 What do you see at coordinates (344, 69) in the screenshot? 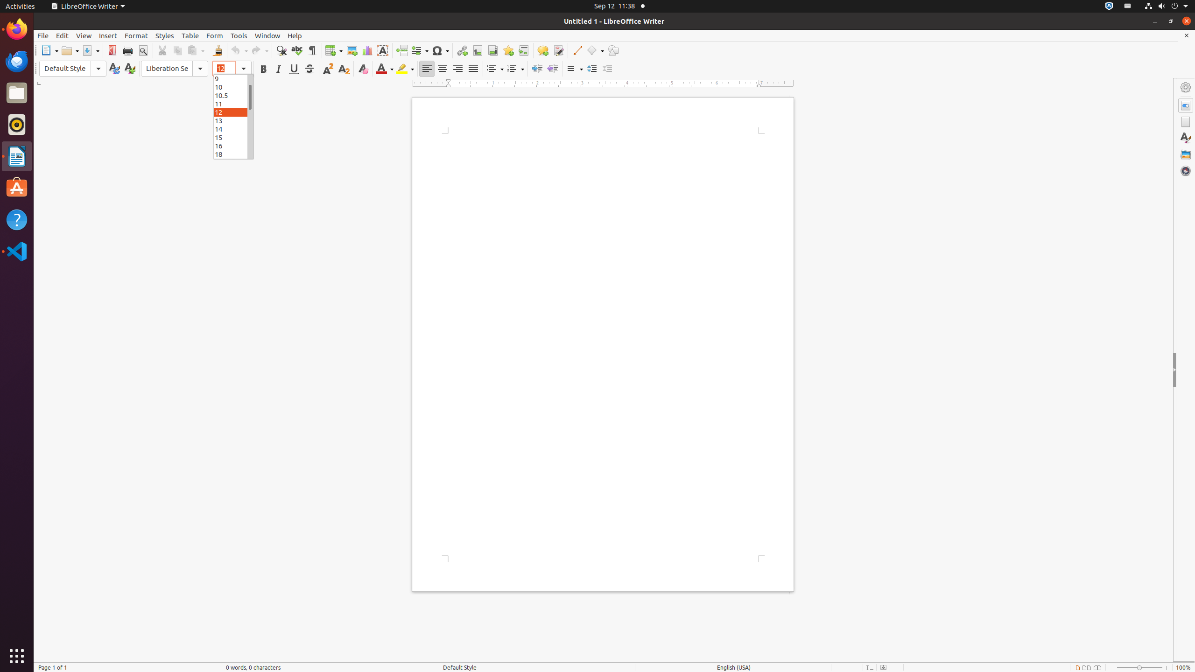
I see `Subscript` at bounding box center [344, 69].